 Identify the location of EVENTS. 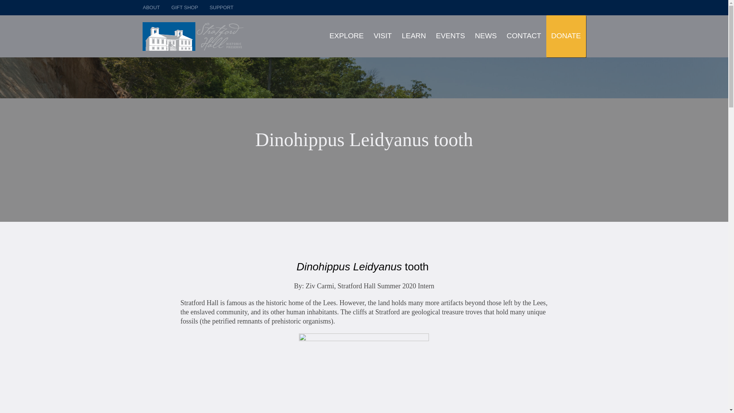
(450, 36).